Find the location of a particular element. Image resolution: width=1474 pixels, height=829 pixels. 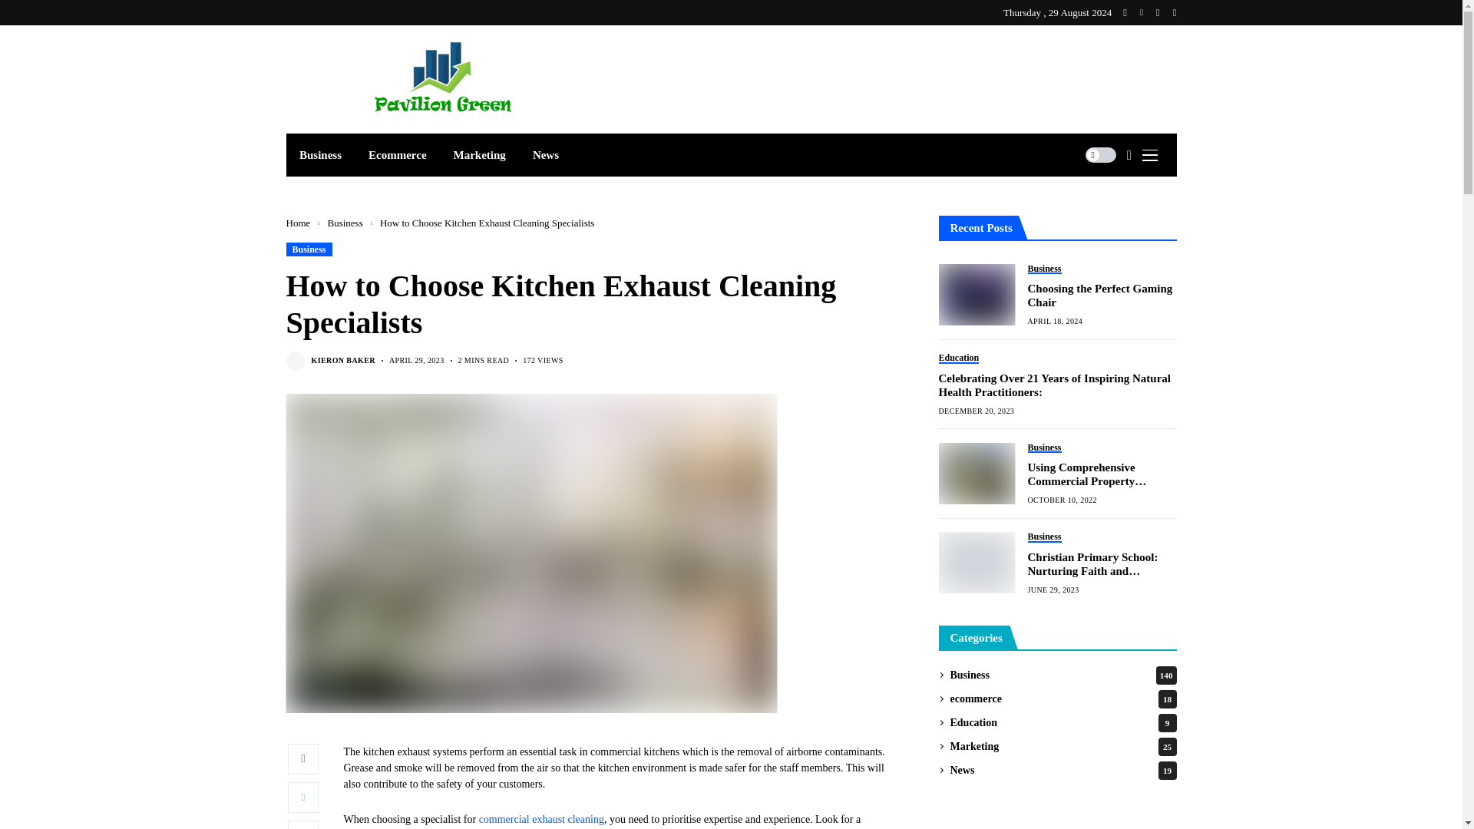

Business is located at coordinates (345, 223).